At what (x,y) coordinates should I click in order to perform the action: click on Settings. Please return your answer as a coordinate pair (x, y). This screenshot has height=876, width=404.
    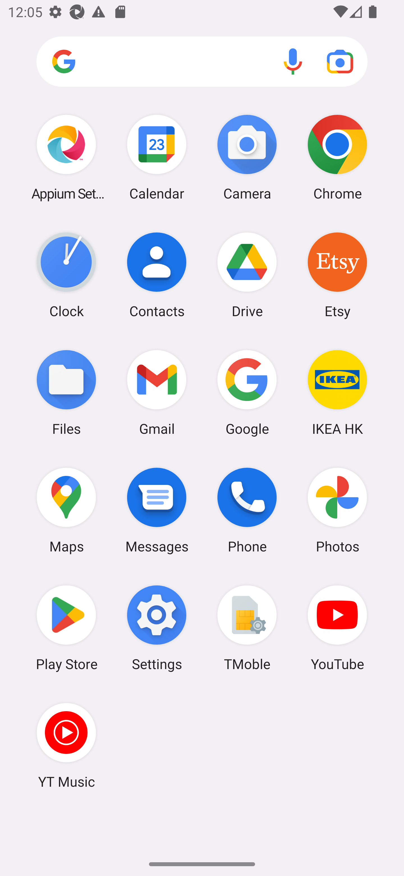
    Looking at the image, I should click on (157, 628).